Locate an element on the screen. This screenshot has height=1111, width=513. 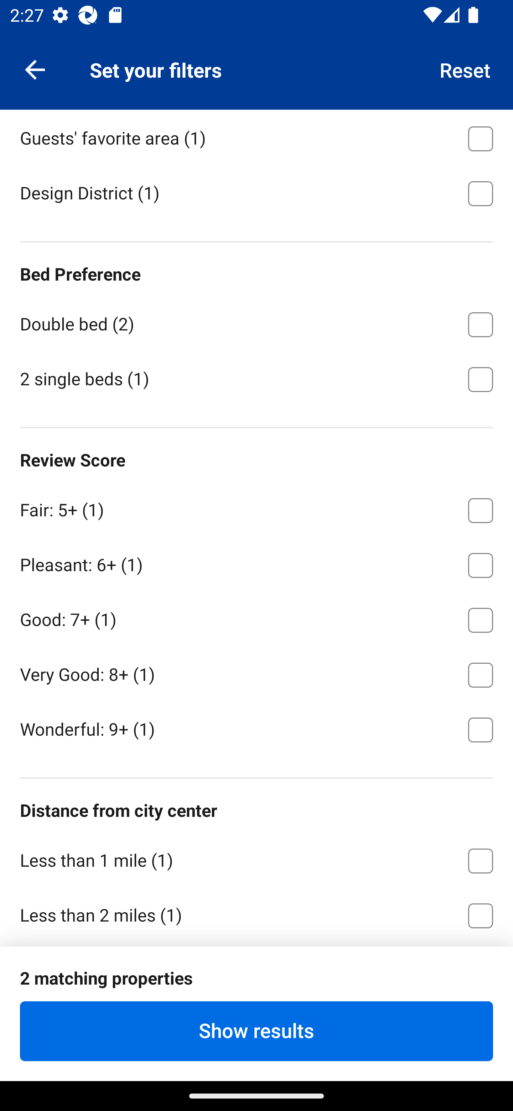
Guests' favorite area ⁦(1) is located at coordinates (256, 136).